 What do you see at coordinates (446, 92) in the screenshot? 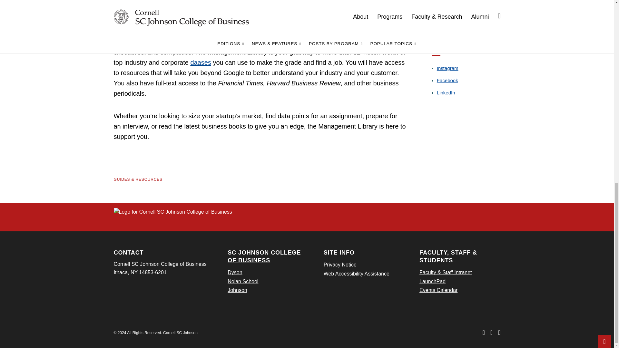
I see `Follow Johnson on LinkedIn` at bounding box center [446, 92].